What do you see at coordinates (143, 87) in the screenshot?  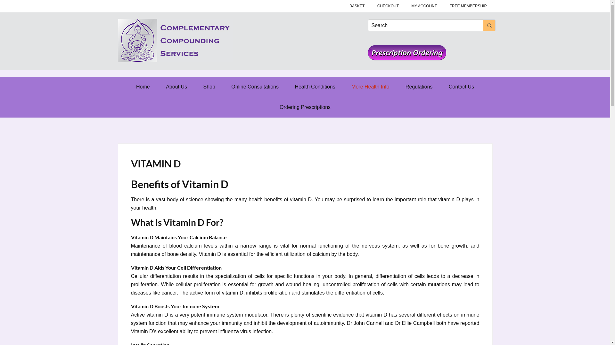 I see `Home` at bounding box center [143, 87].